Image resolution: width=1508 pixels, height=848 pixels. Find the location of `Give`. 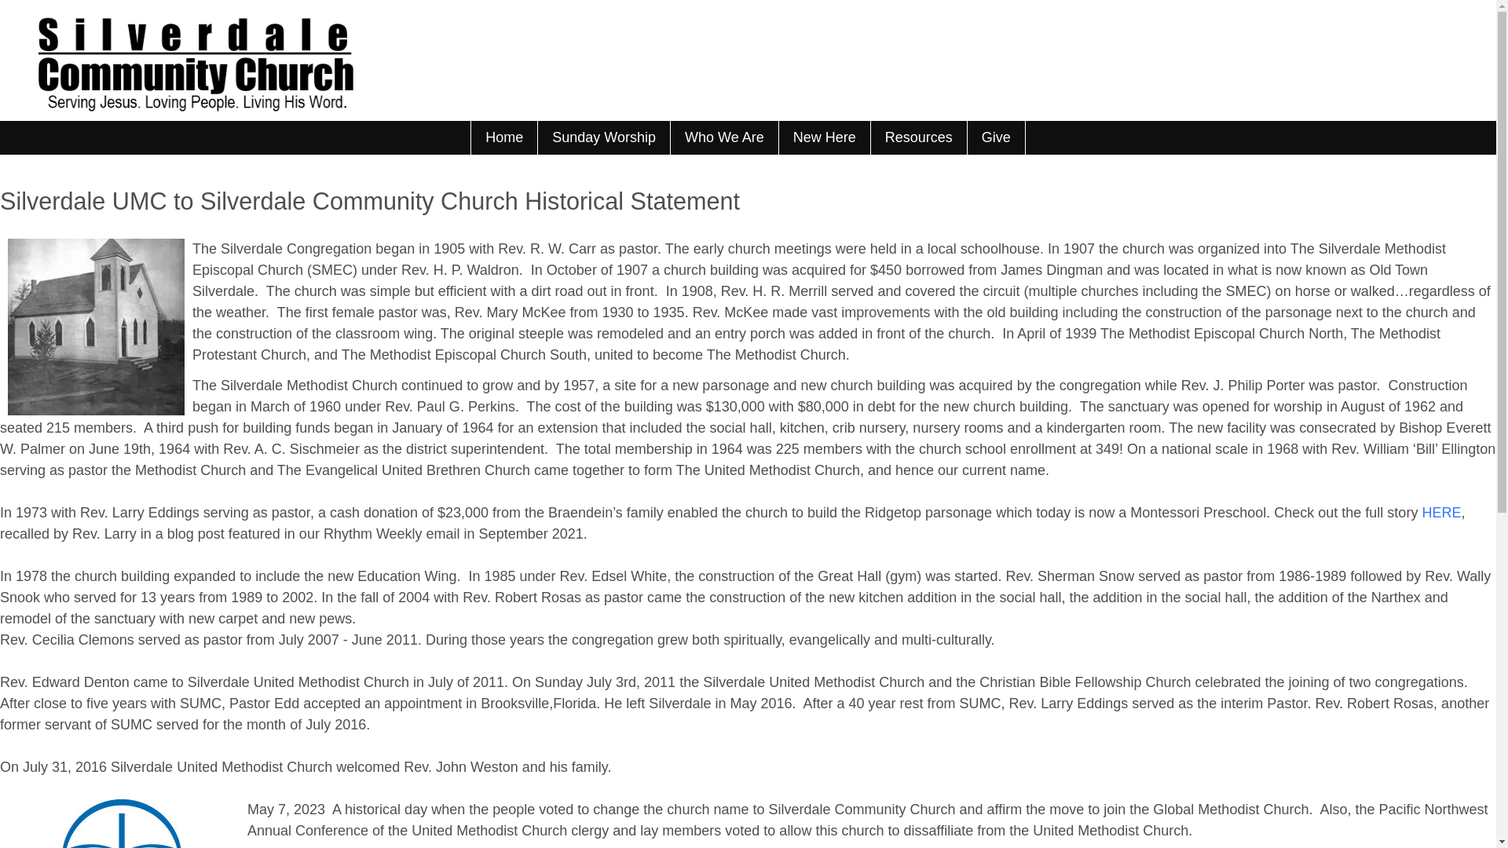

Give is located at coordinates (996, 137).